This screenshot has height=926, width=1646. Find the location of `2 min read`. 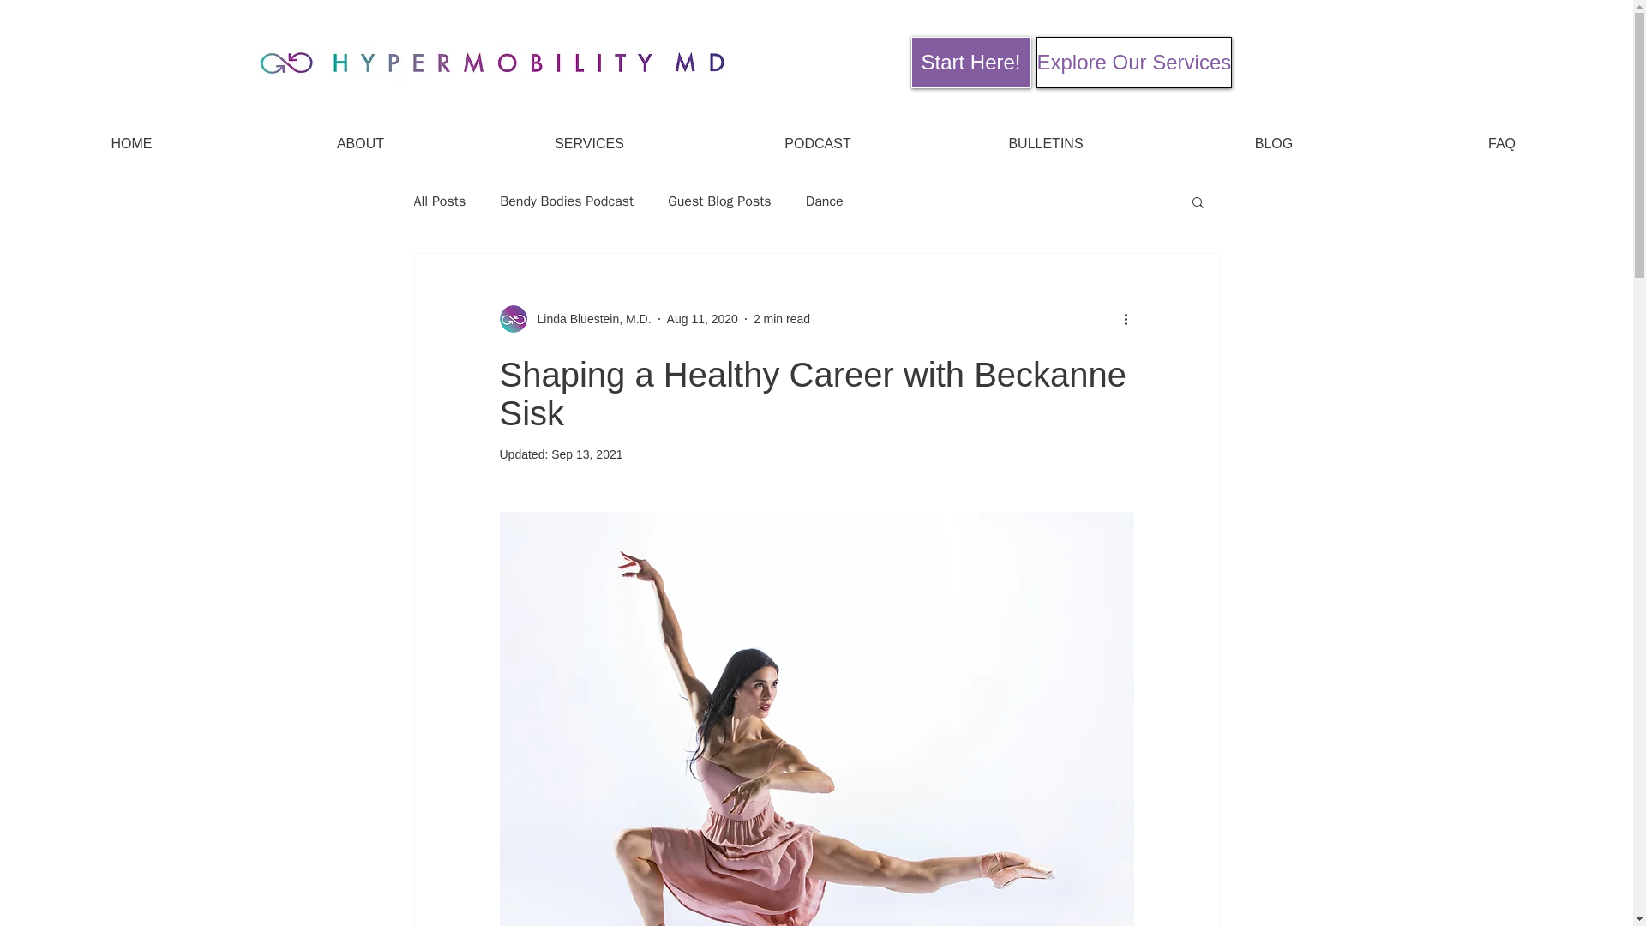

2 min read is located at coordinates (782, 319).